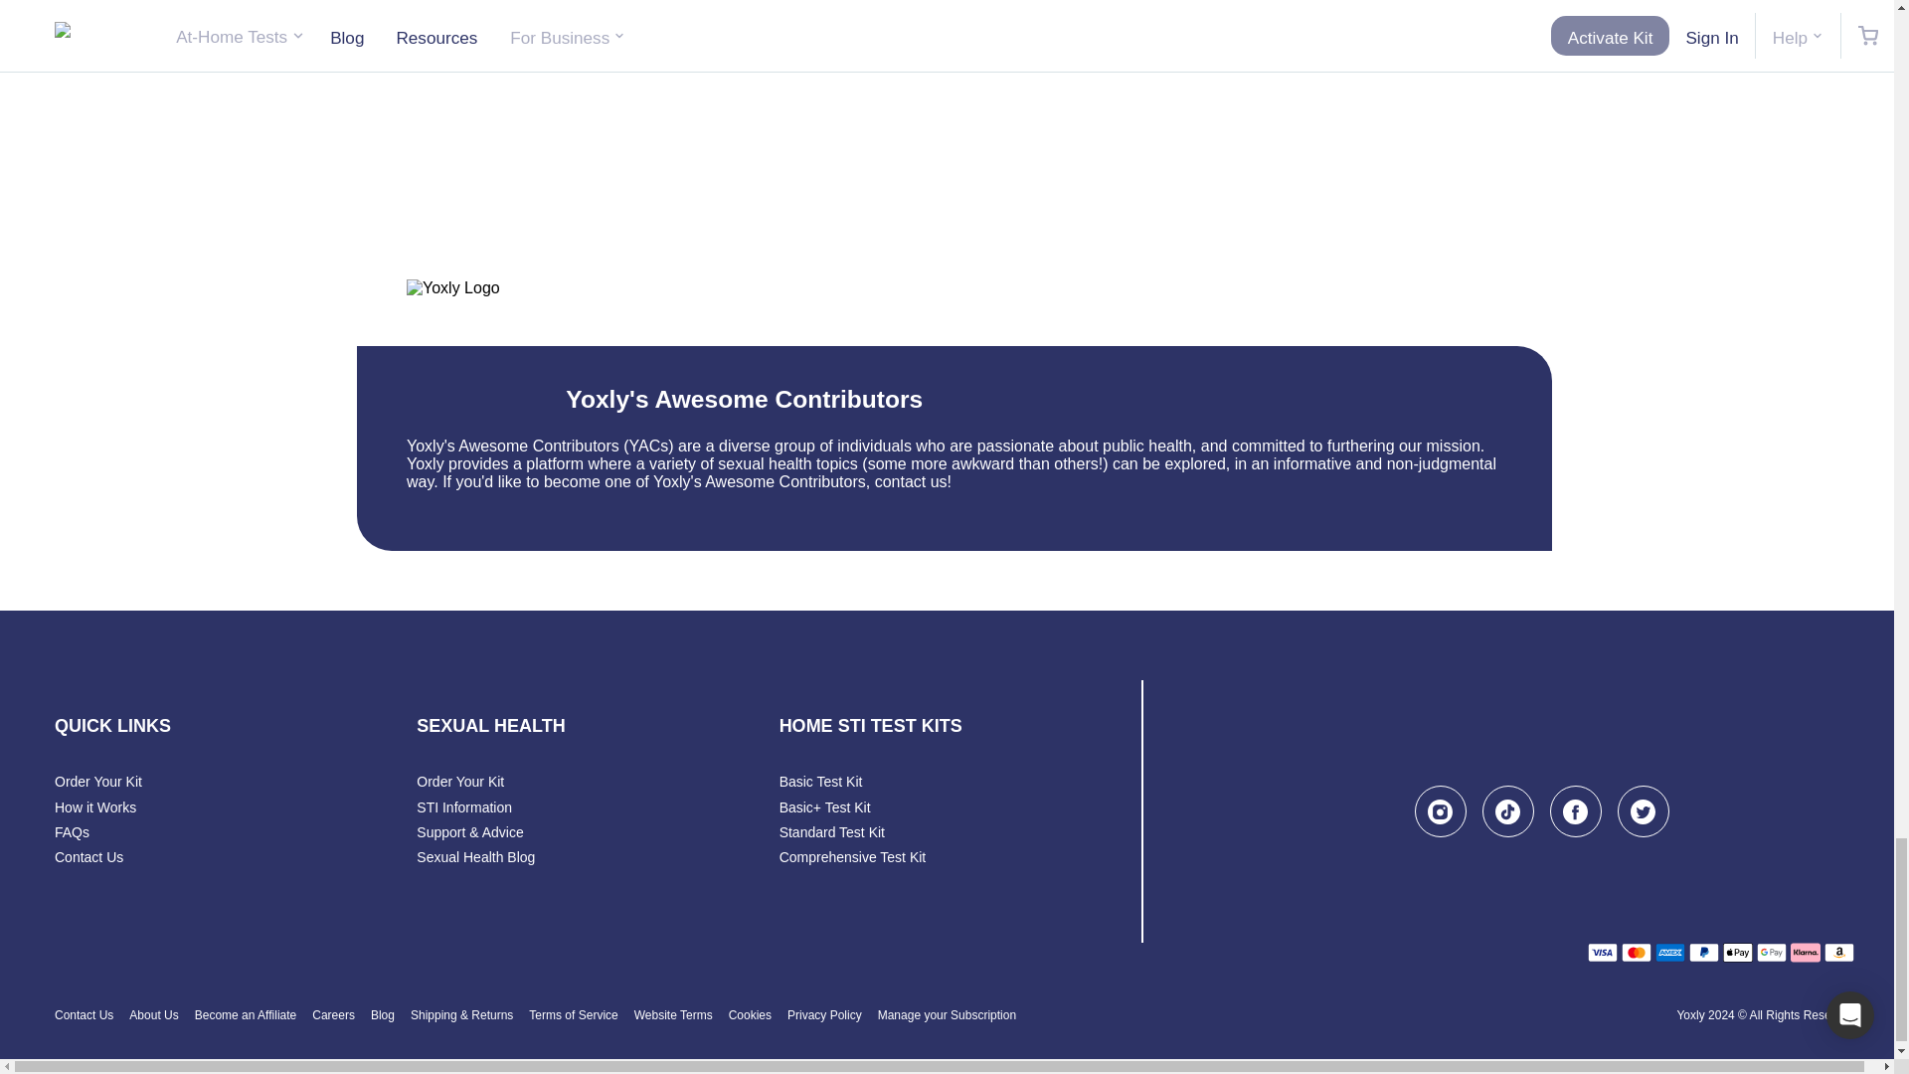 The height and width of the screenshot is (1074, 1909). I want to click on FAQs, so click(72, 831).